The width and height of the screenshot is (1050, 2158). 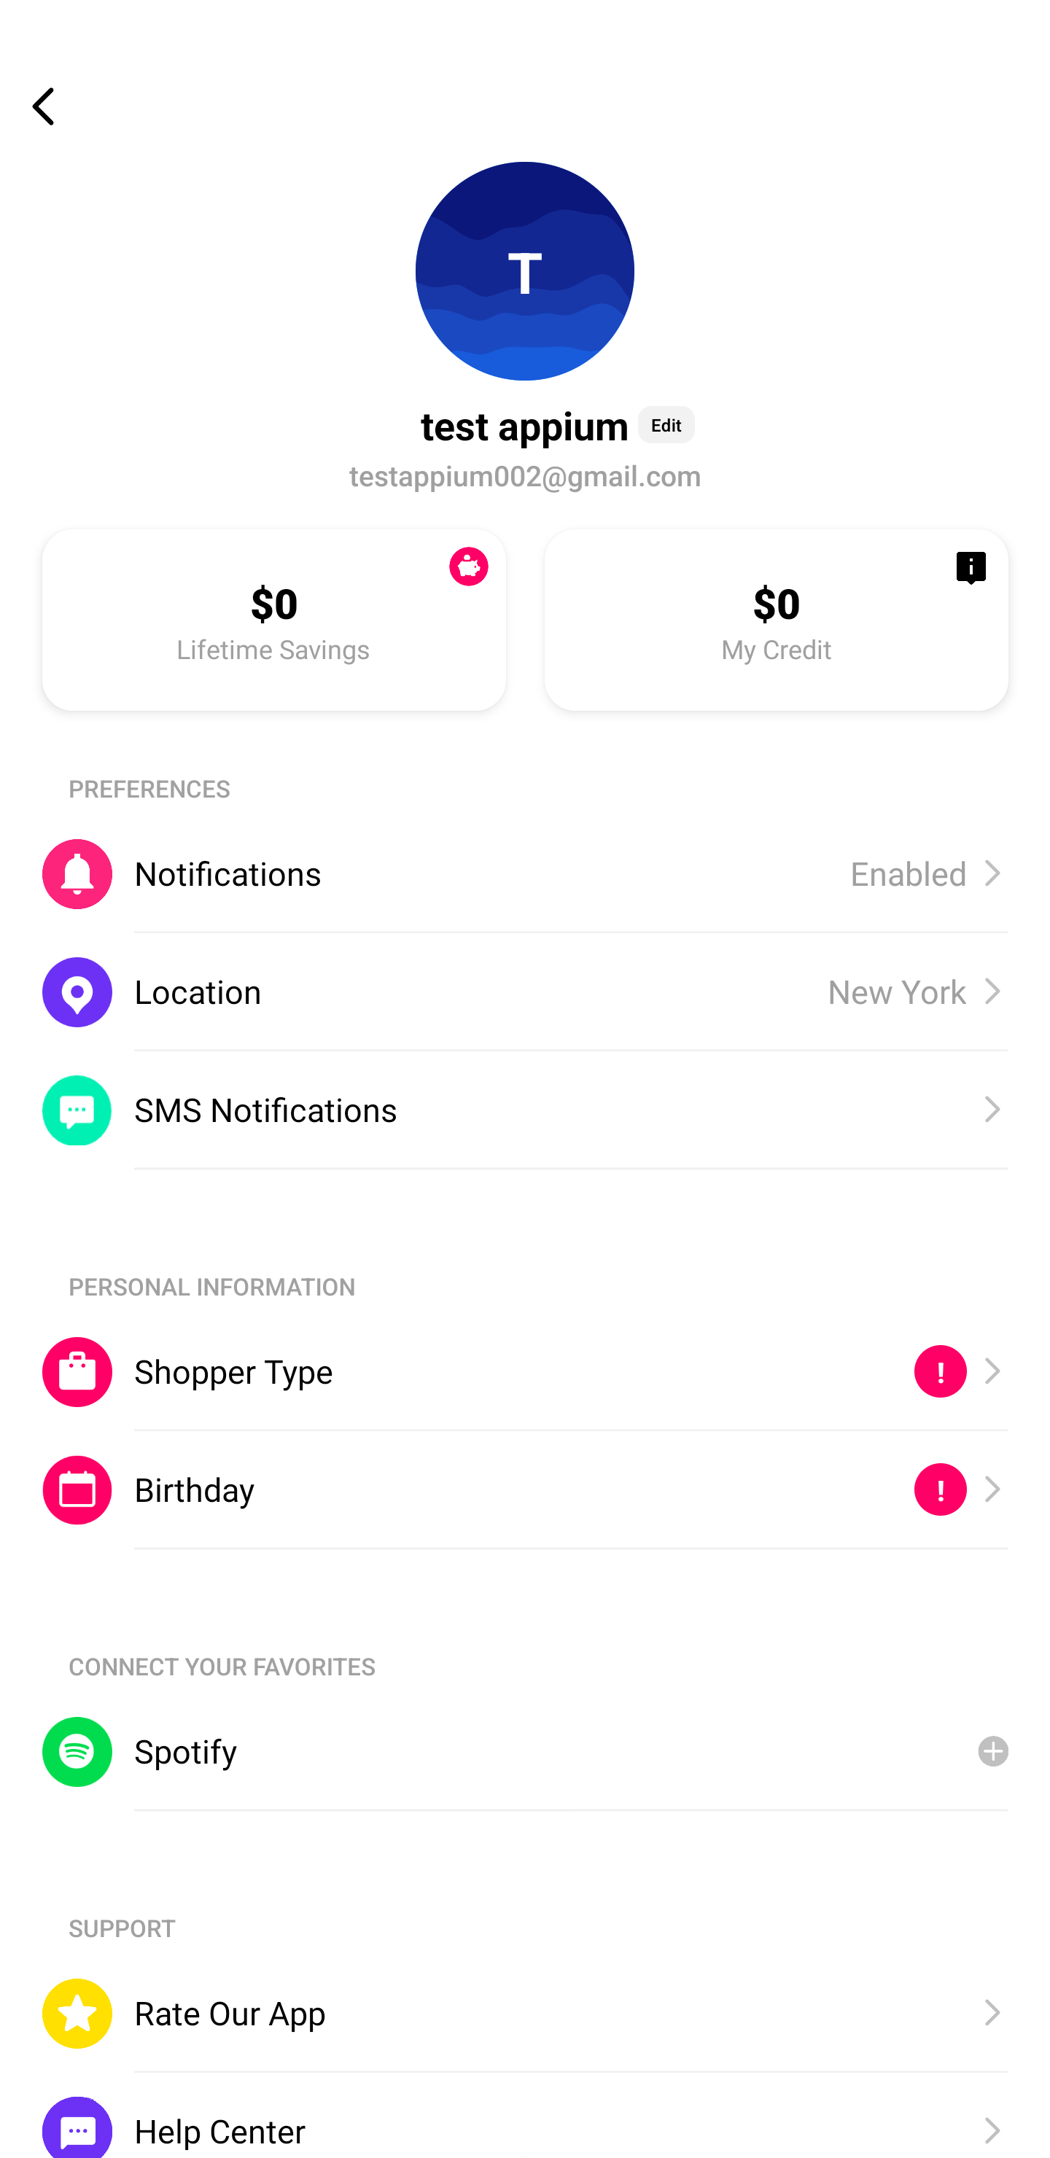 What do you see at coordinates (525, 1371) in the screenshot?
I see `Shopper Type,   , ! Shopper Type    !` at bounding box center [525, 1371].